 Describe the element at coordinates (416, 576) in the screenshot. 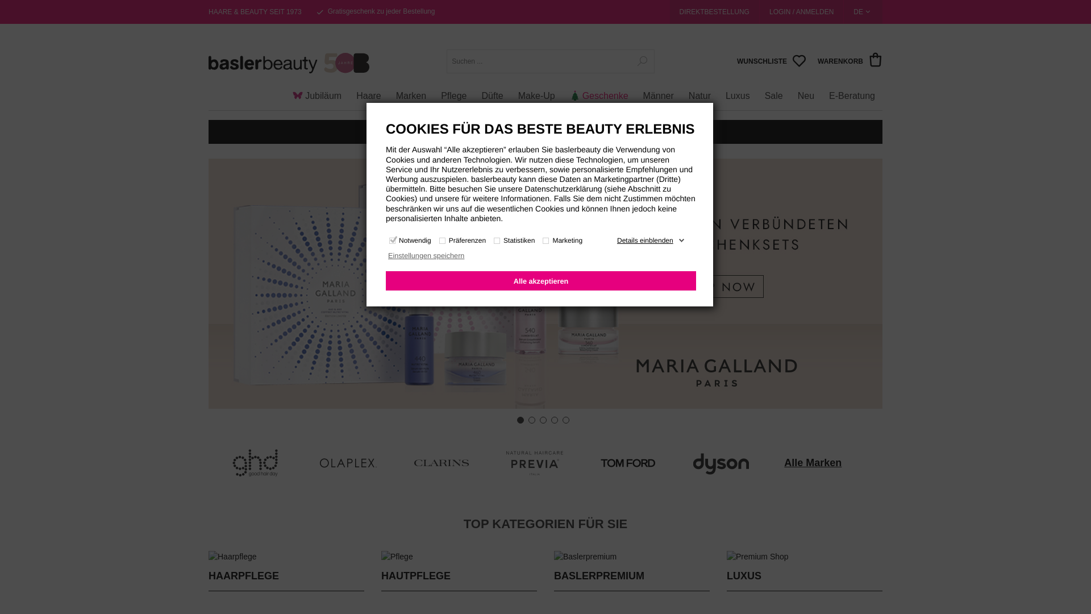

I see `HAUTPFLEGE` at that location.